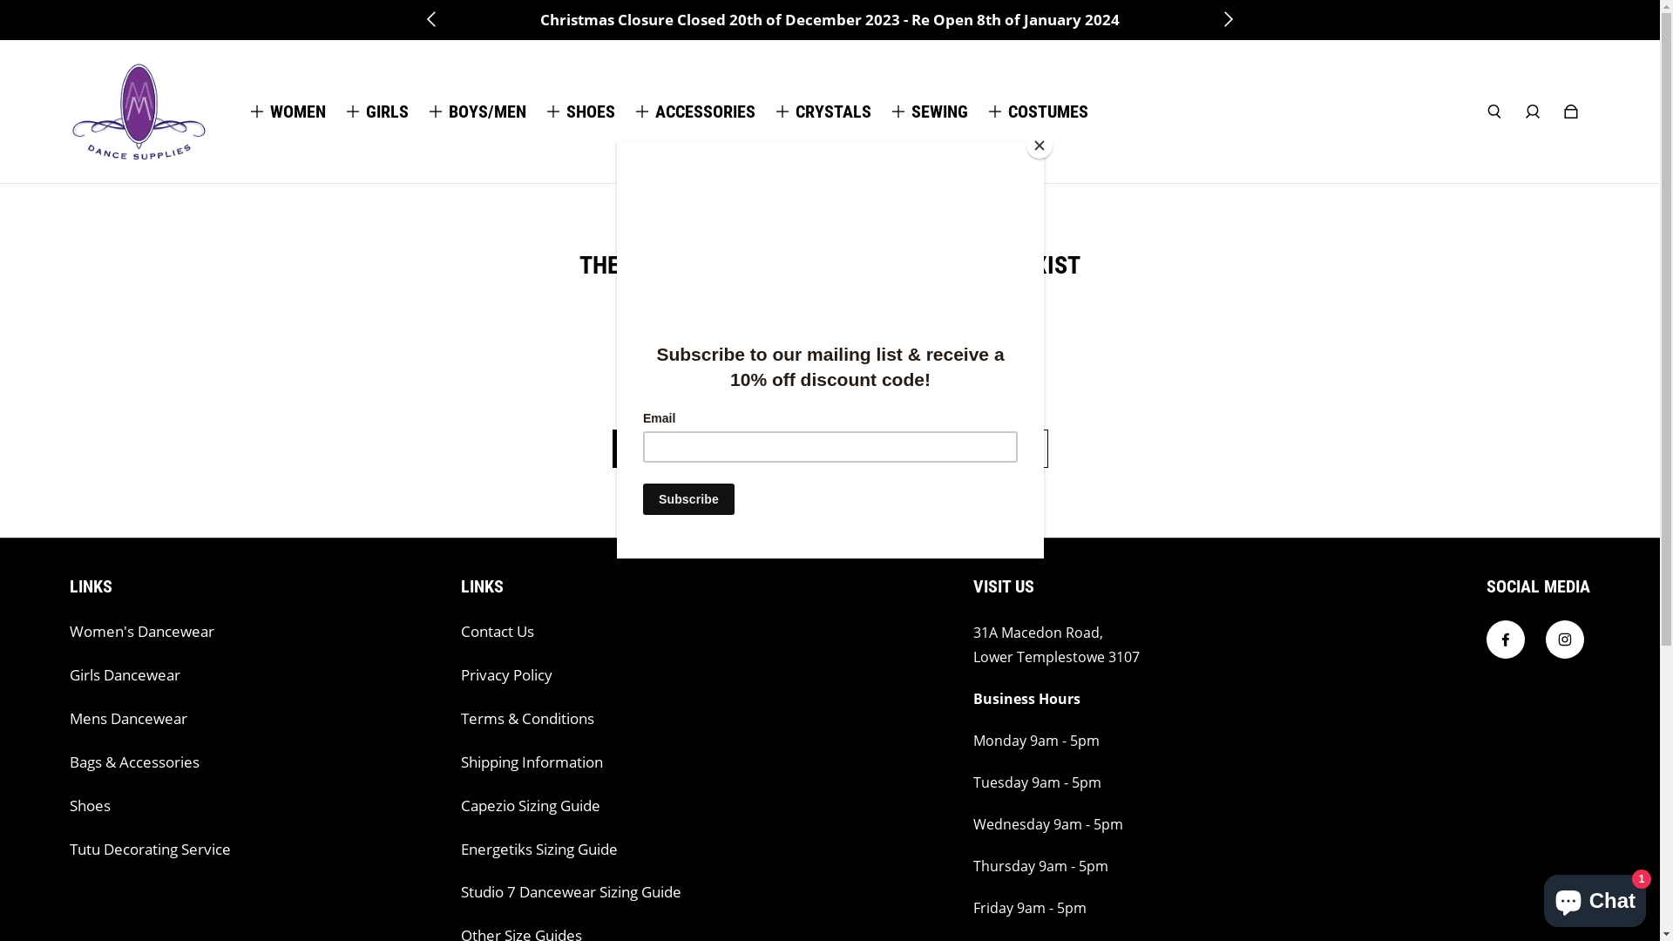  Describe the element at coordinates (498, 632) in the screenshot. I see `Contact Us` at that location.